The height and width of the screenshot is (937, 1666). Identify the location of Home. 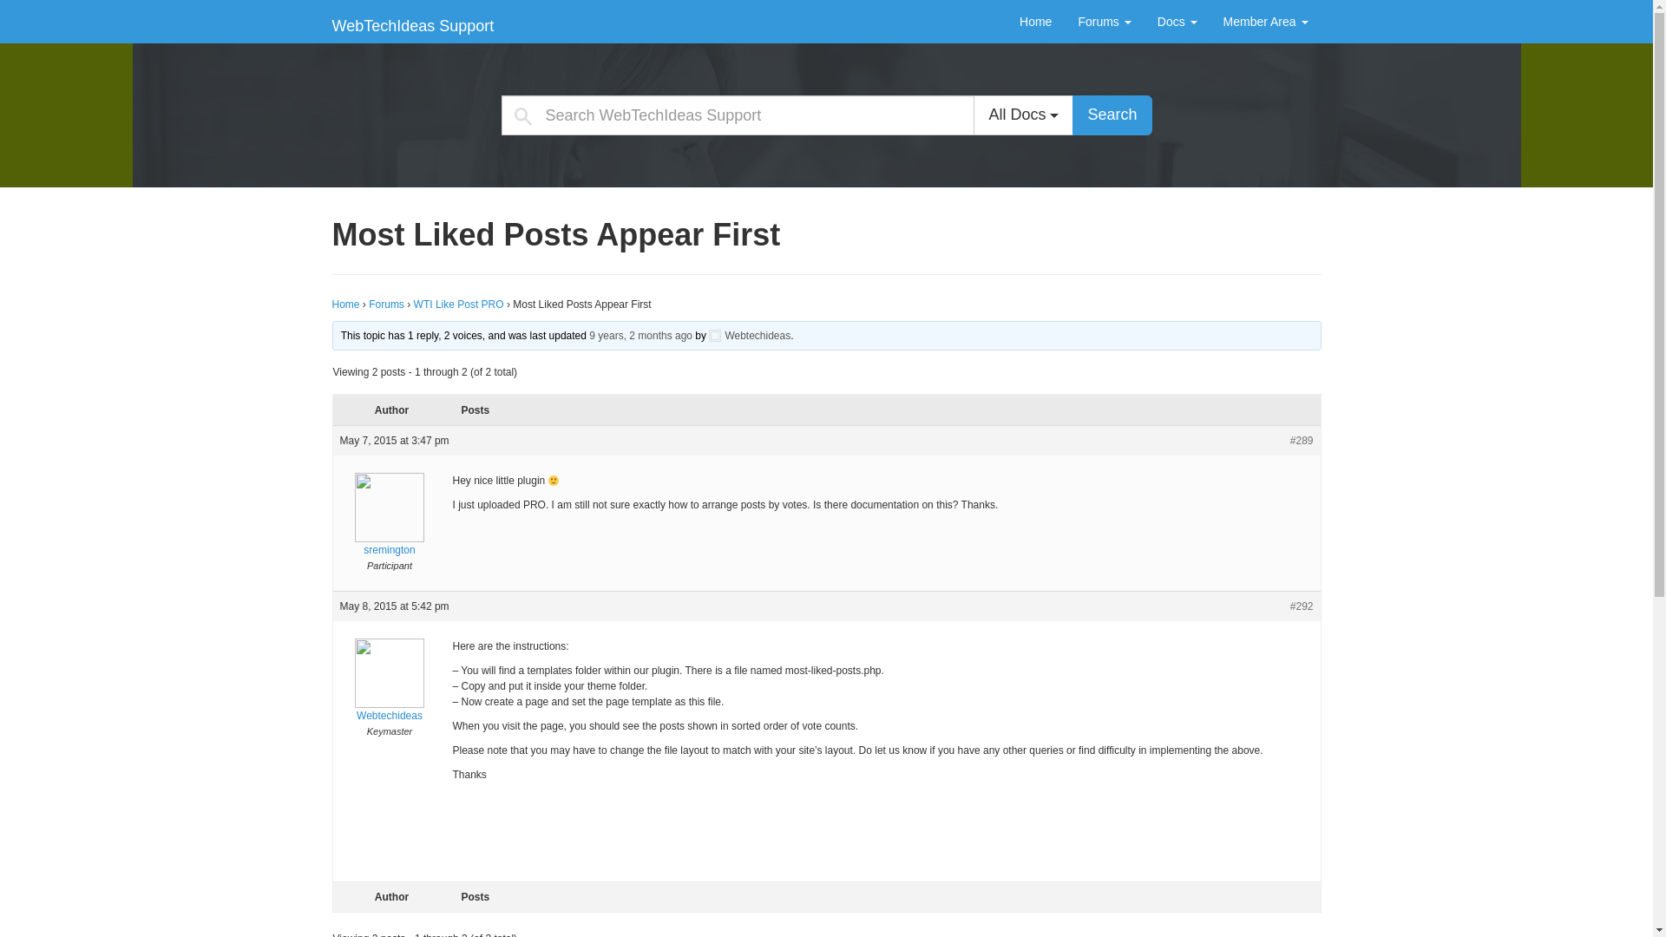
(345, 304).